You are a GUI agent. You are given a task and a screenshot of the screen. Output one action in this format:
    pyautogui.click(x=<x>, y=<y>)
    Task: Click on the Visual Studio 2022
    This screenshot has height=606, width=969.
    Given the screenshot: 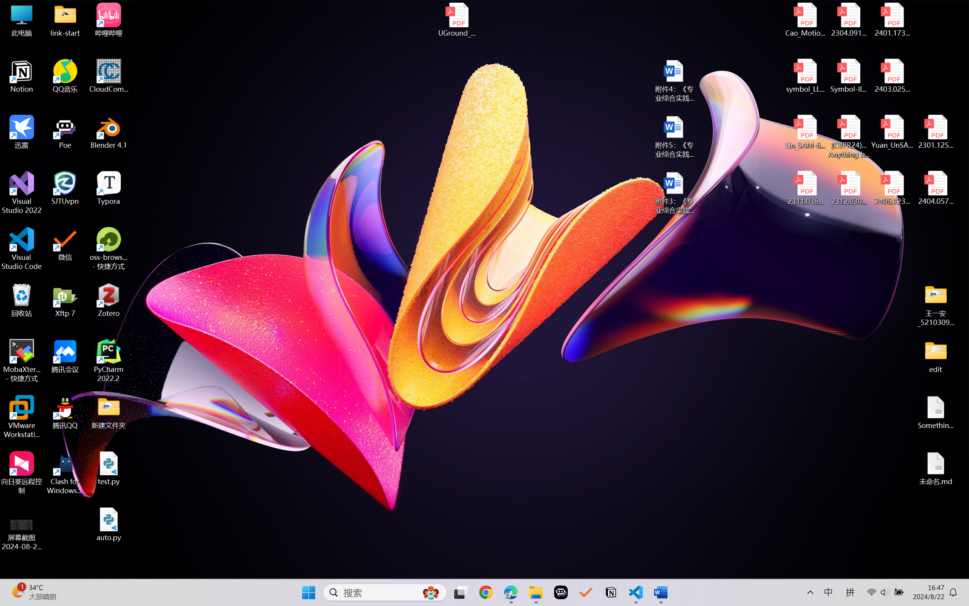 What is the action you would take?
    pyautogui.click(x=22, y=193)
    